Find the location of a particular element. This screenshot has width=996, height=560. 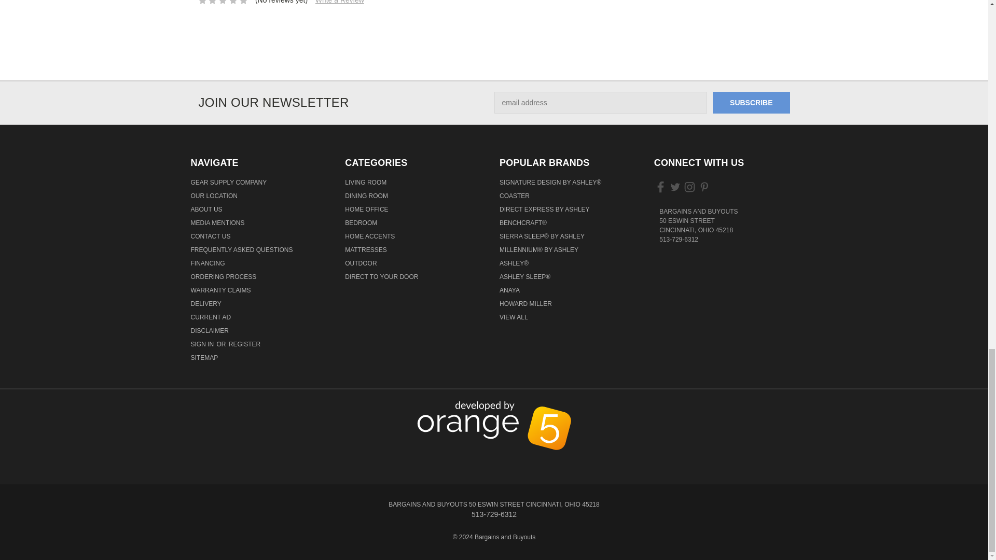

Subscribe is located at coordinates (751, 103).